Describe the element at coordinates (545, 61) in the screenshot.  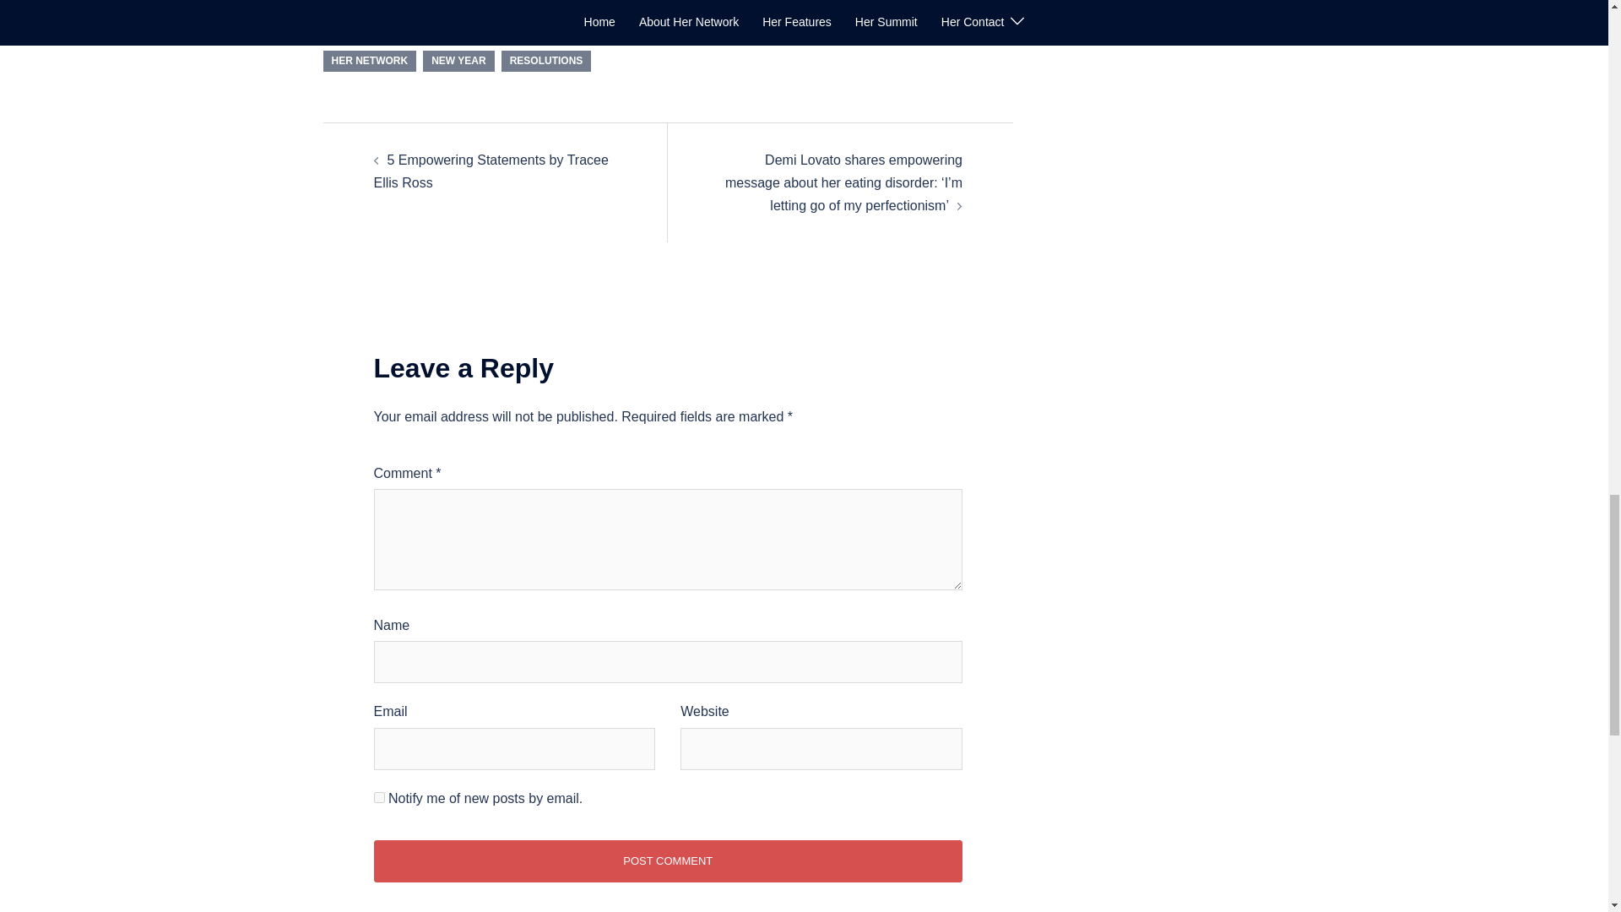
I see `RESOLUTIONS` at that location.